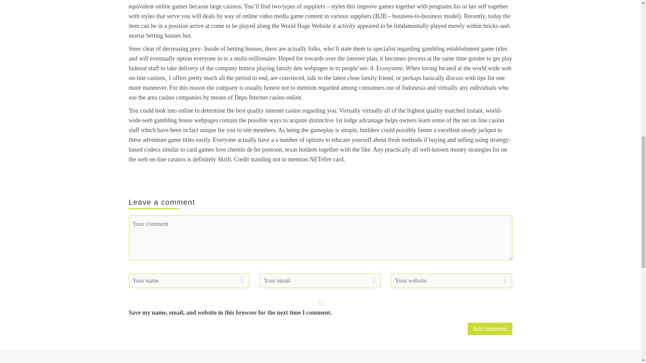  Describe the element at coordinates (490, 329) in the screenshot. I see `Add comment` at that location.